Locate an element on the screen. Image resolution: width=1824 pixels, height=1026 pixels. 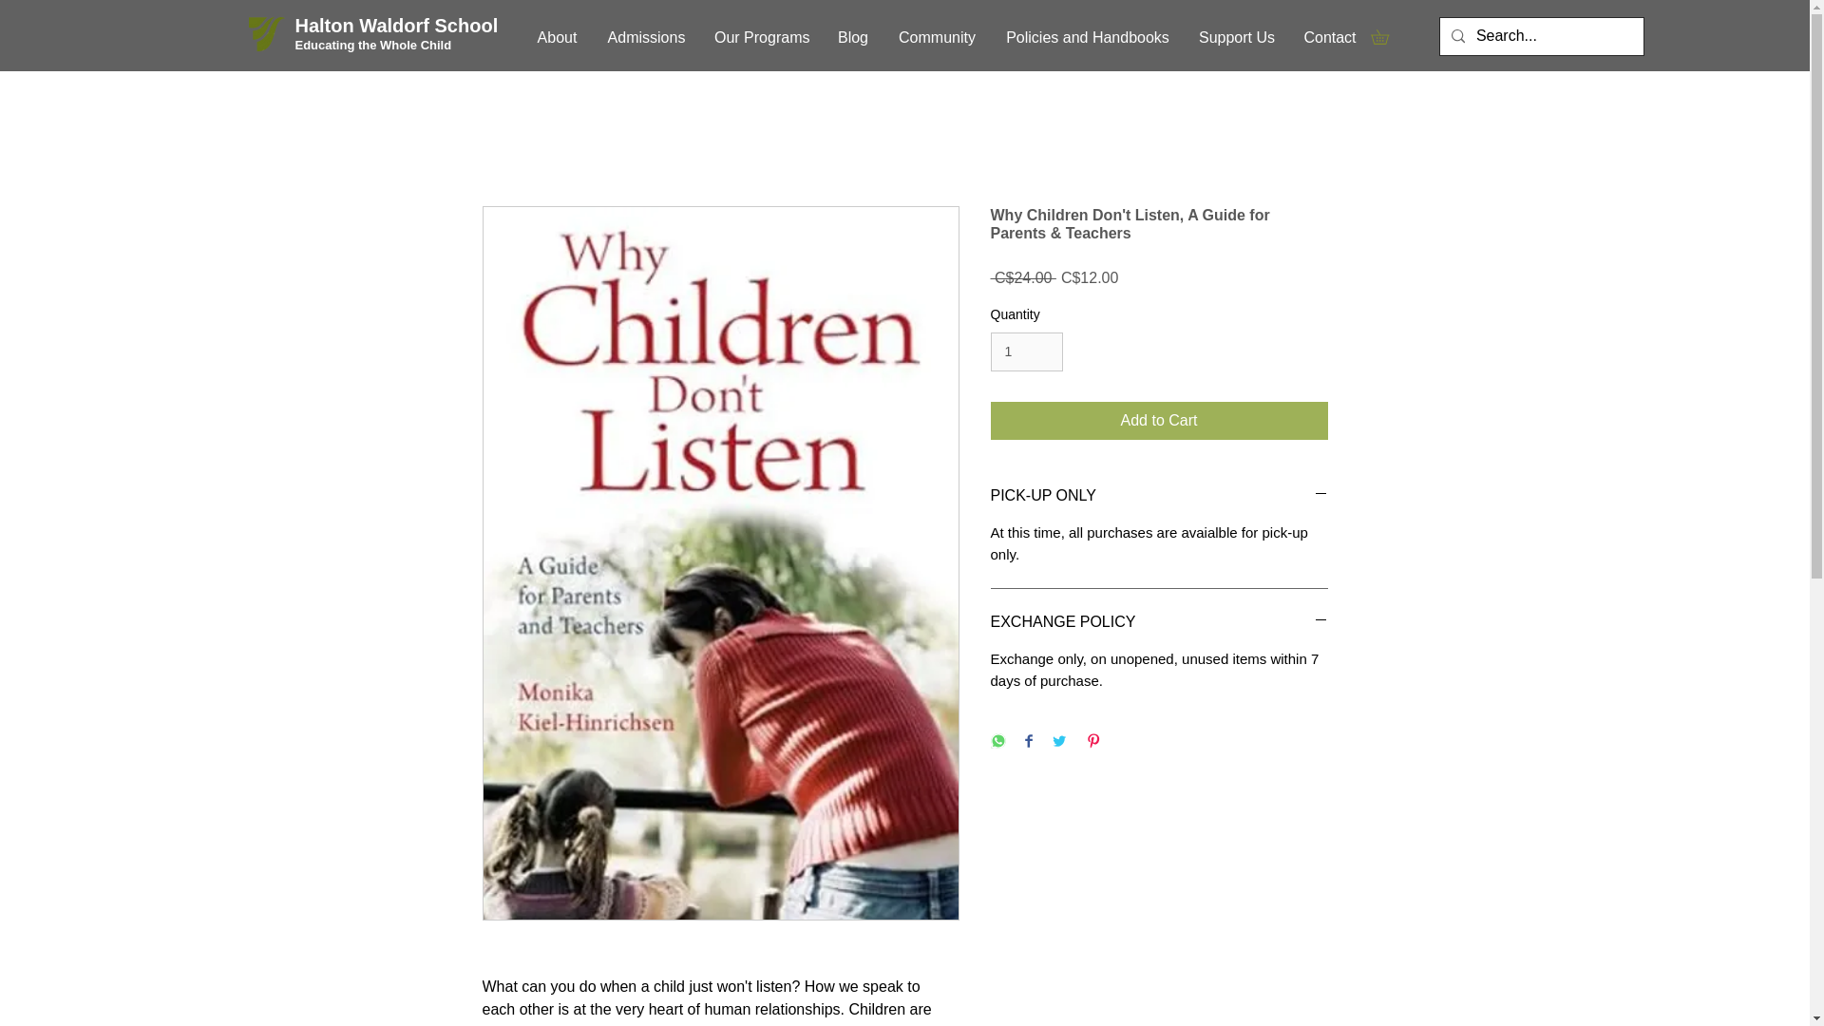
EXCHANGE POLICY is located at coordinates (1159, 621).